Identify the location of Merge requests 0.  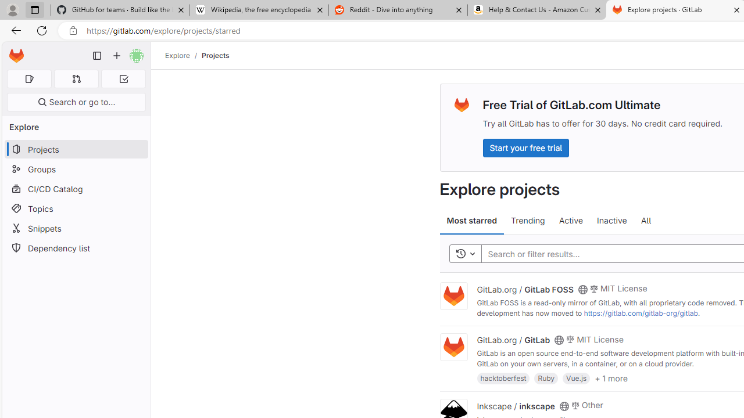
(77, 79).